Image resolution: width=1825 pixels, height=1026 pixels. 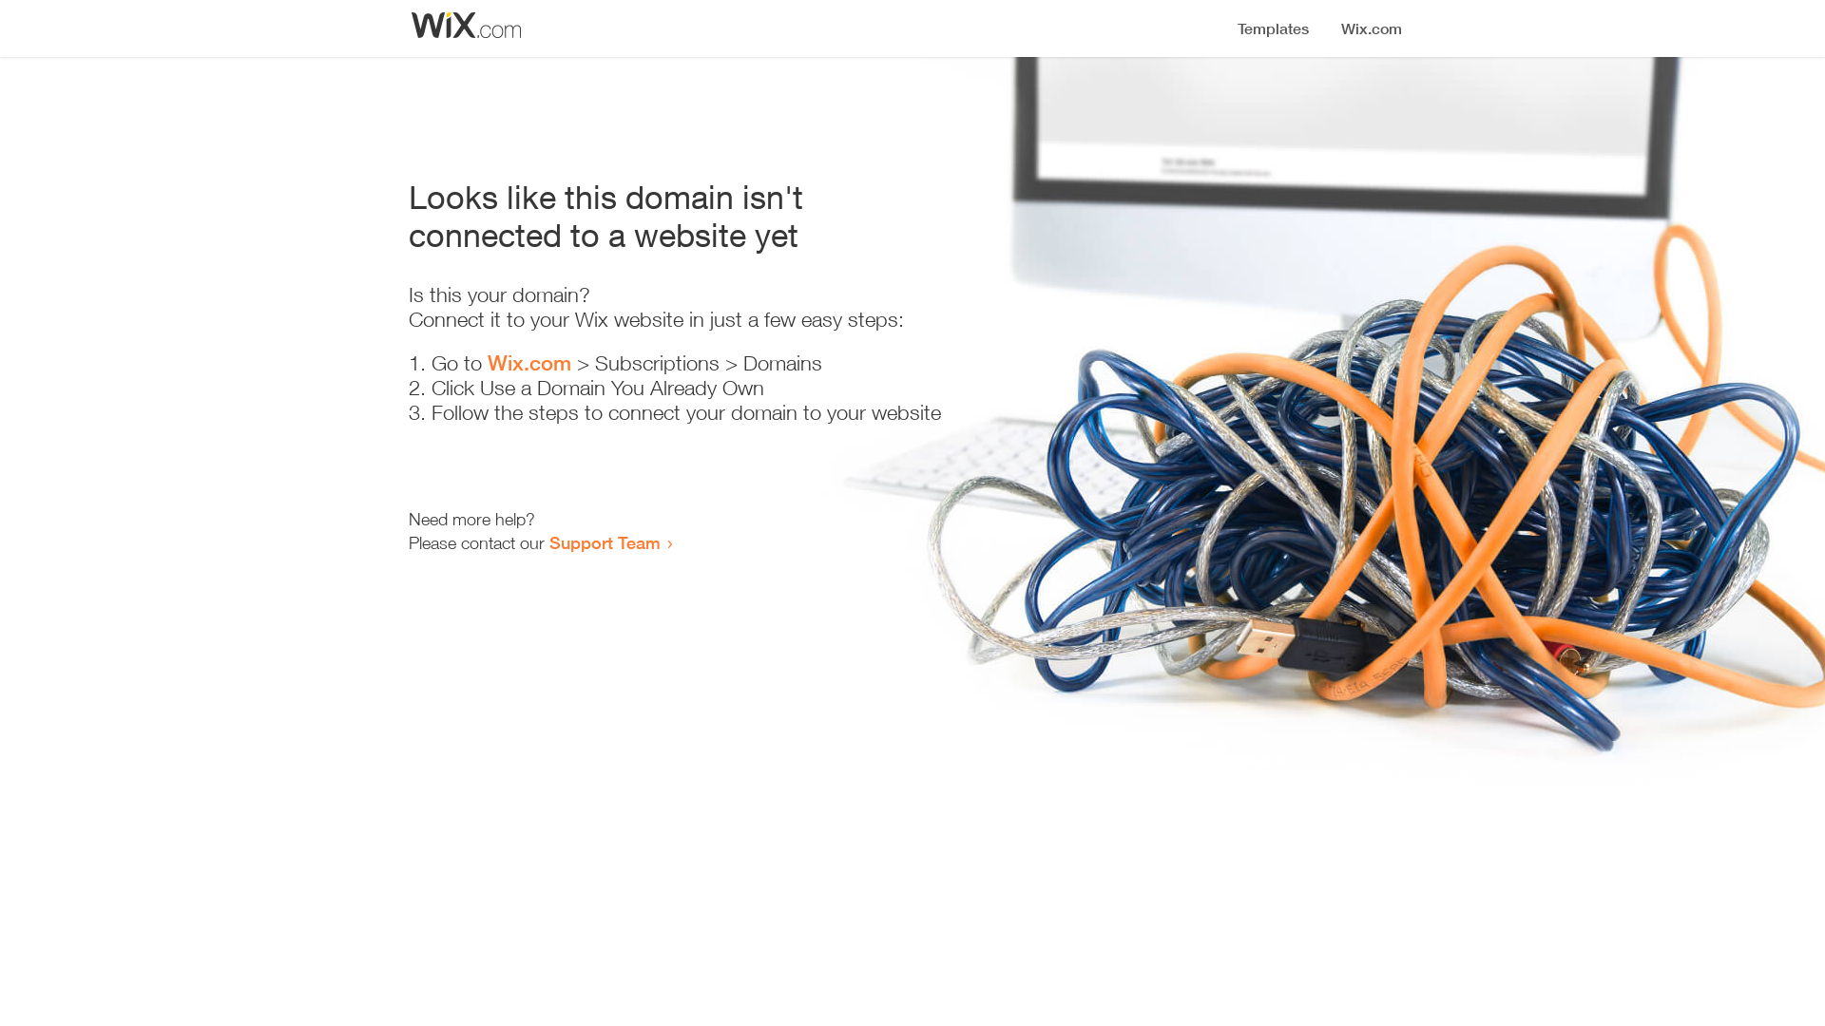 I want to click on Support Team, so click(x=605, y=542).